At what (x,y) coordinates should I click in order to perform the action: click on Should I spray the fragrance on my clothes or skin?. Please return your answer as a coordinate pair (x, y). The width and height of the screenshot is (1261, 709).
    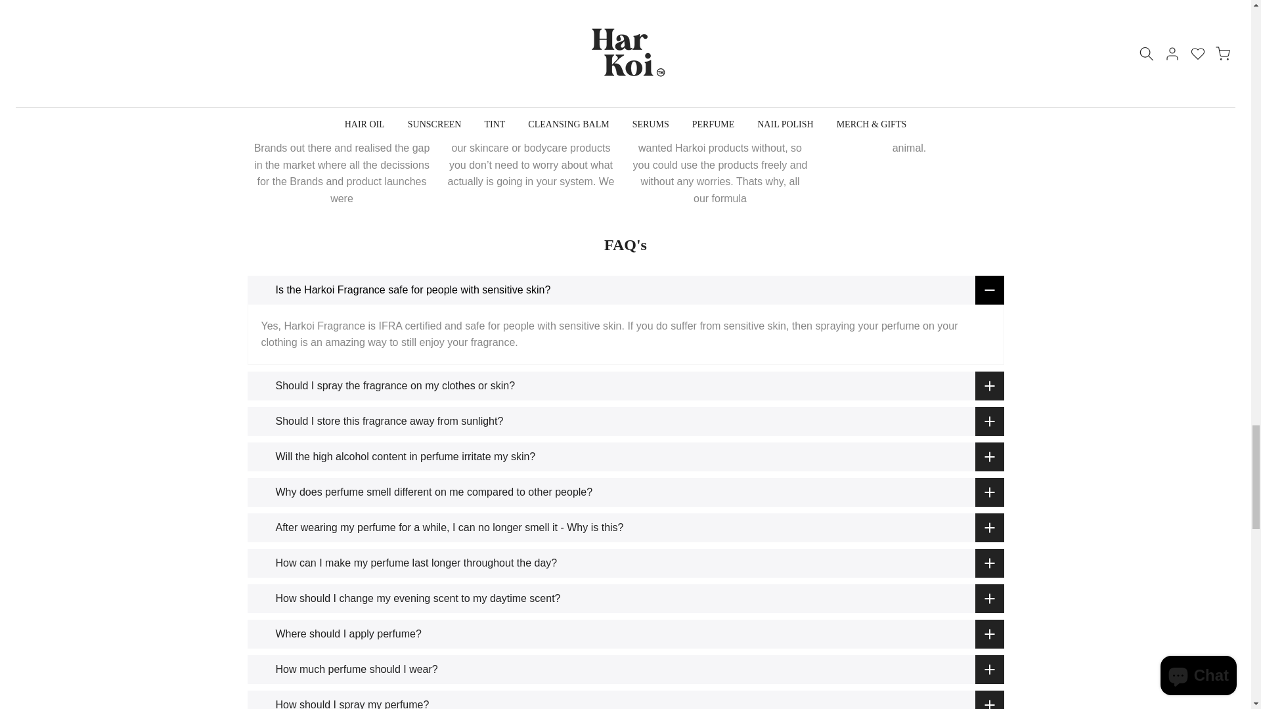
    Looking at the image, I should click on (625, 386).